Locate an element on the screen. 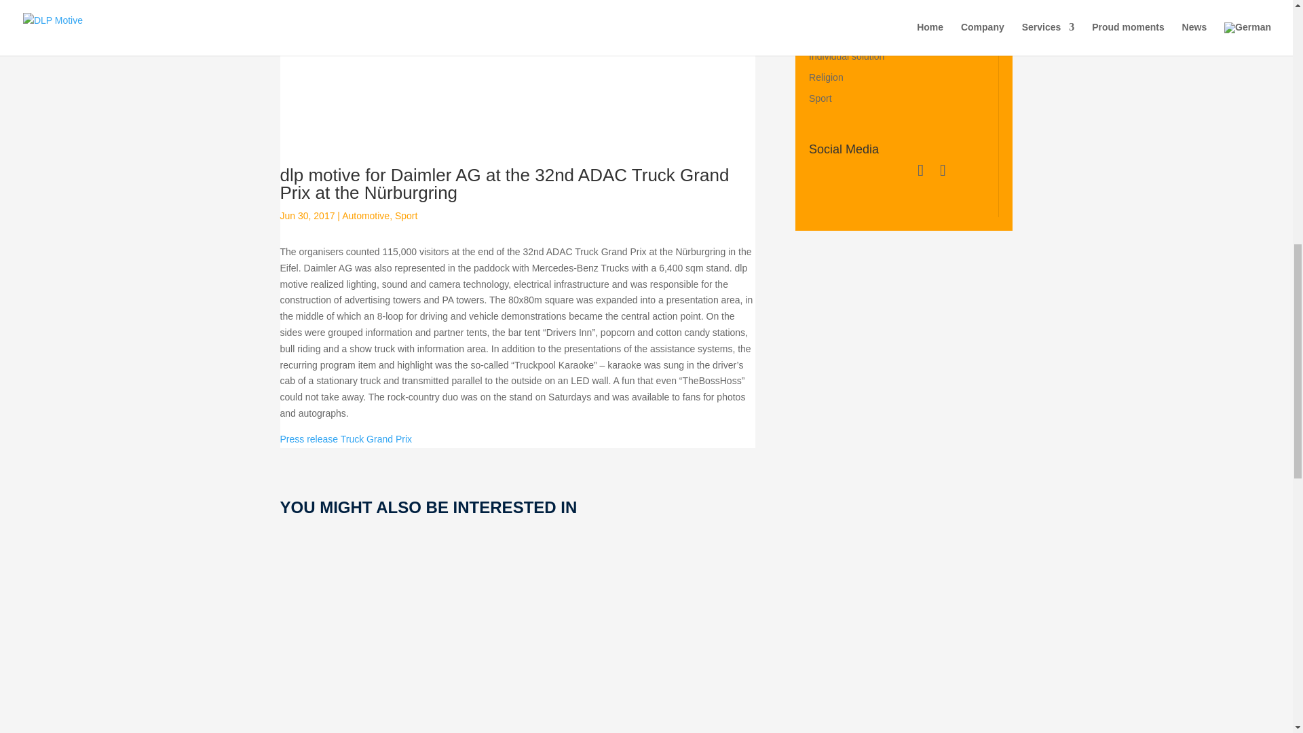 The width and height of the screenshot is (1303, 733). Sport is located at coordinates (406, 216).